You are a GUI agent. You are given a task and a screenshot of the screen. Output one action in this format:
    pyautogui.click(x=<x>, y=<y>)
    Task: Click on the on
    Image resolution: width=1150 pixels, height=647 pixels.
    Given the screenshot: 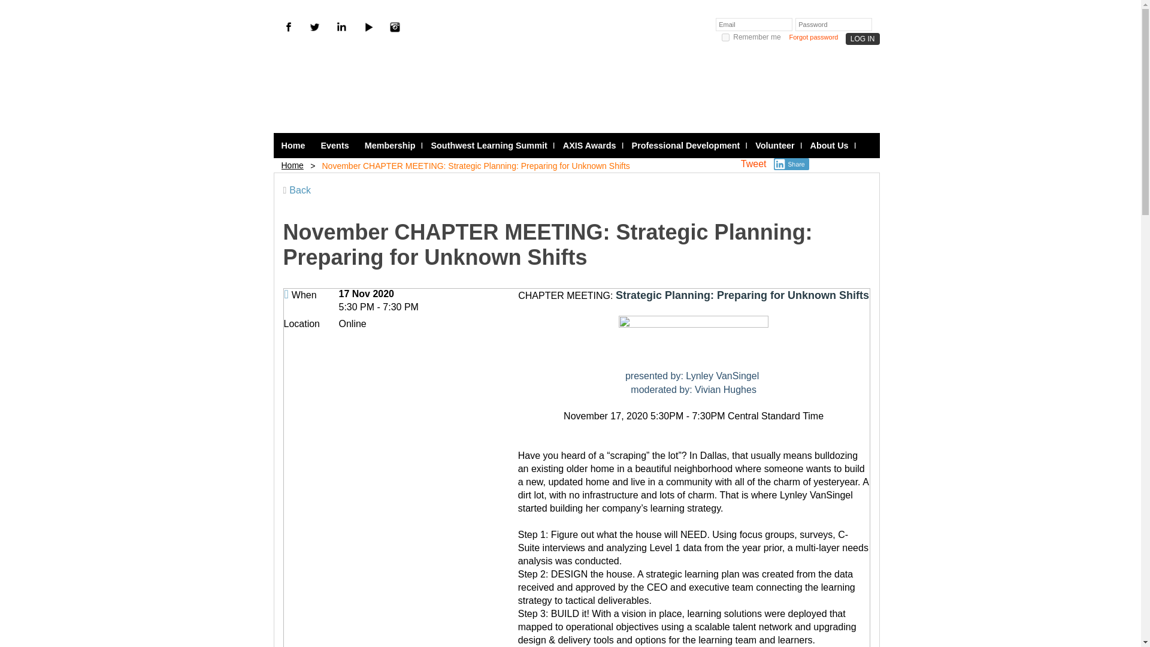 What is the action you would take?
    pyautogui.click(x=725, y=37)
    